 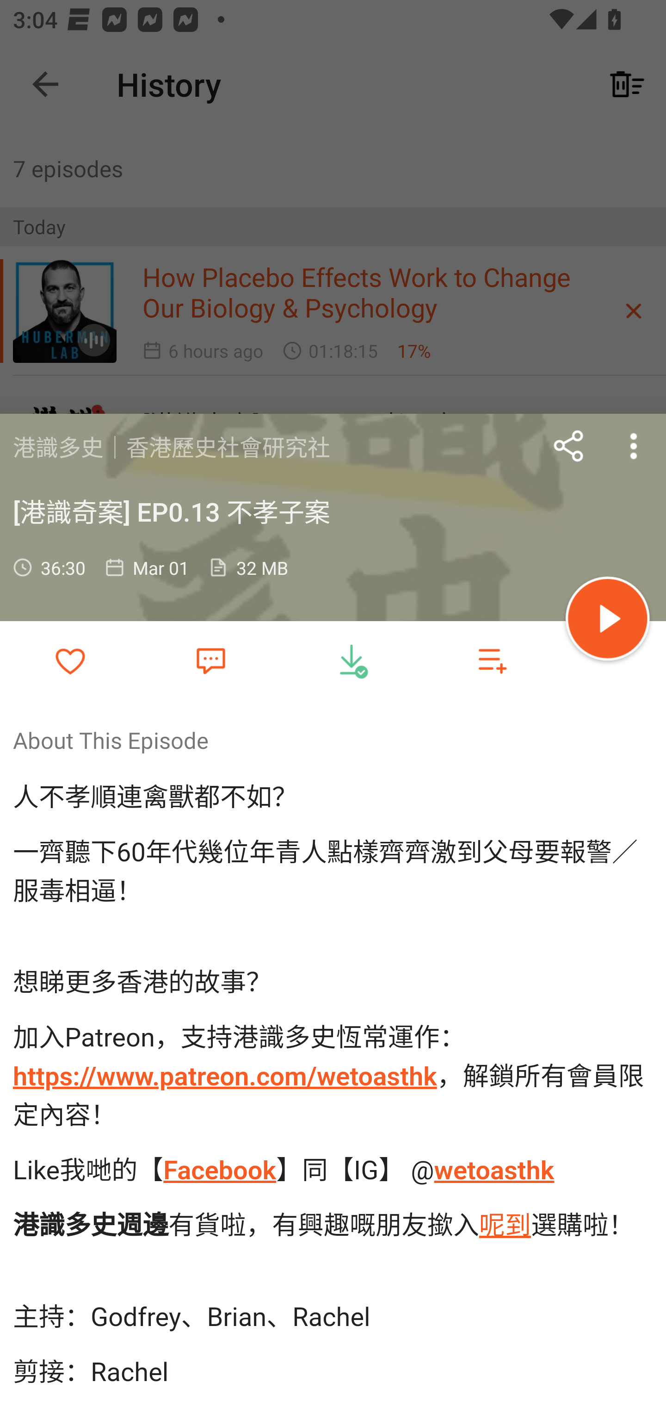 I want to click on ⁠⁠⁠⁠wetoasthk⁠⁠⁠⁠, so click(x=494, y=1170).